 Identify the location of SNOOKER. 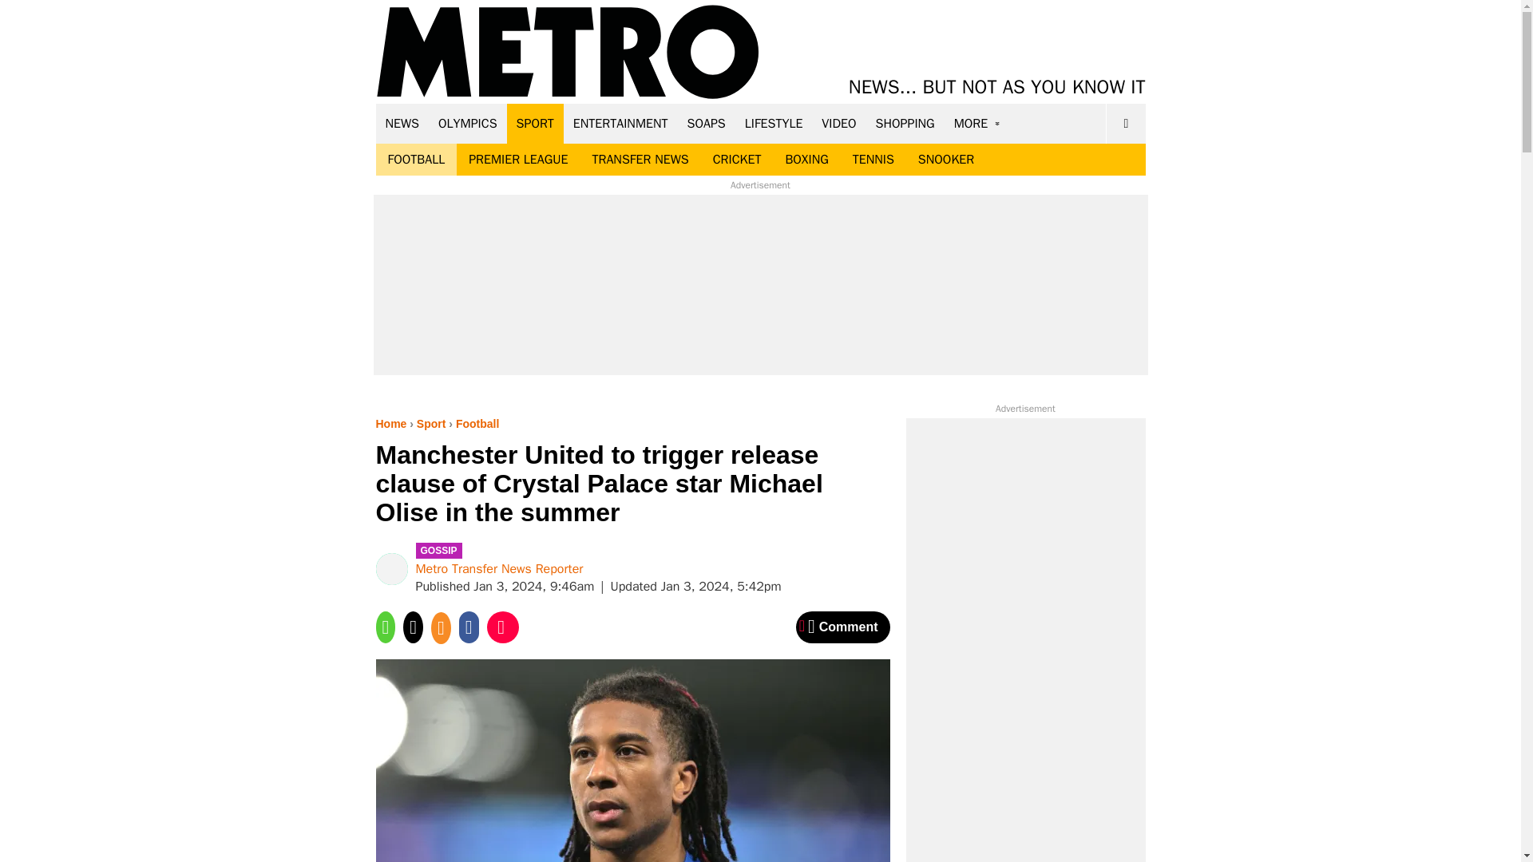
(945, 160).